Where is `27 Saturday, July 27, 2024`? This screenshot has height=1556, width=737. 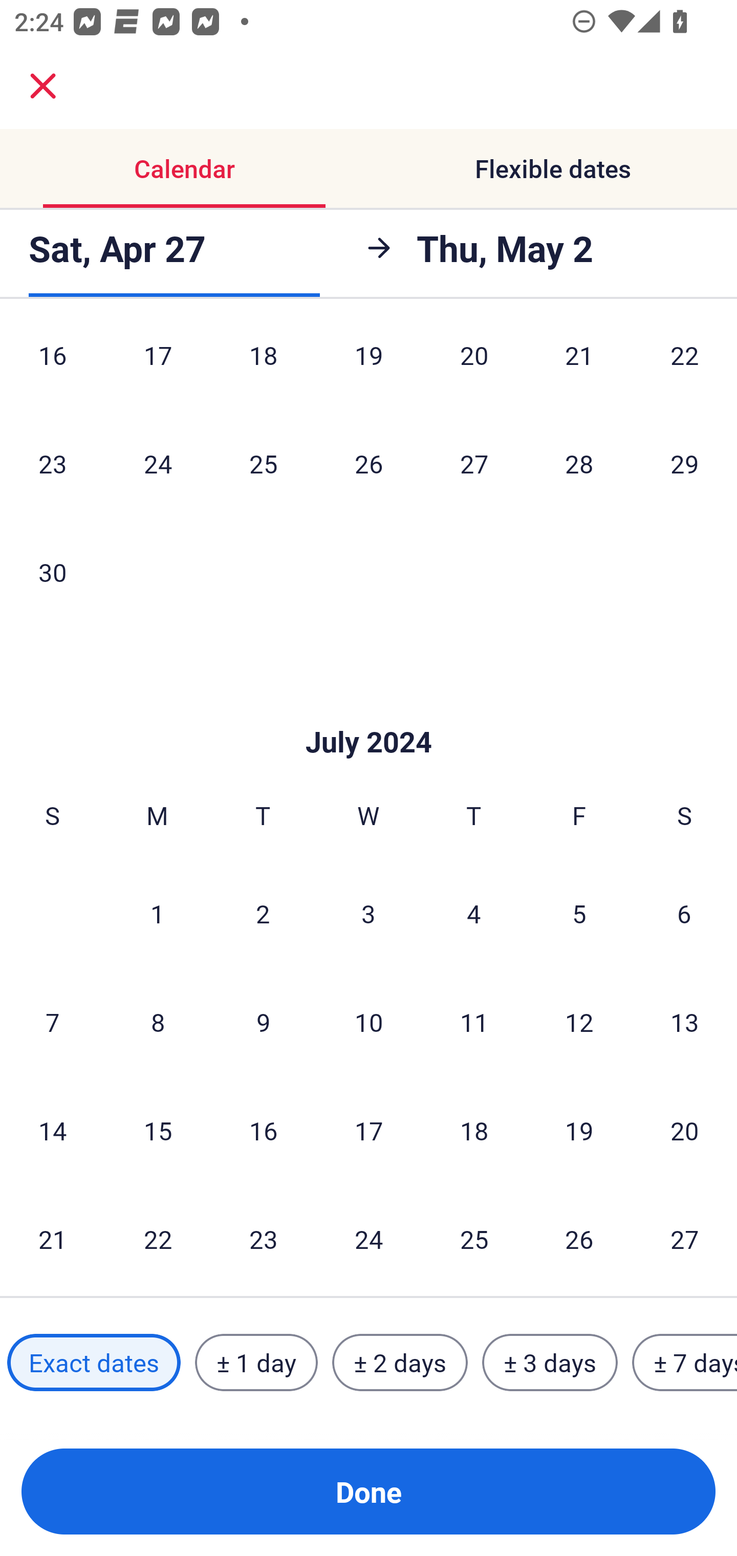
27 Saturday, July 27, 2024 is located at coordinates (685, 1239).